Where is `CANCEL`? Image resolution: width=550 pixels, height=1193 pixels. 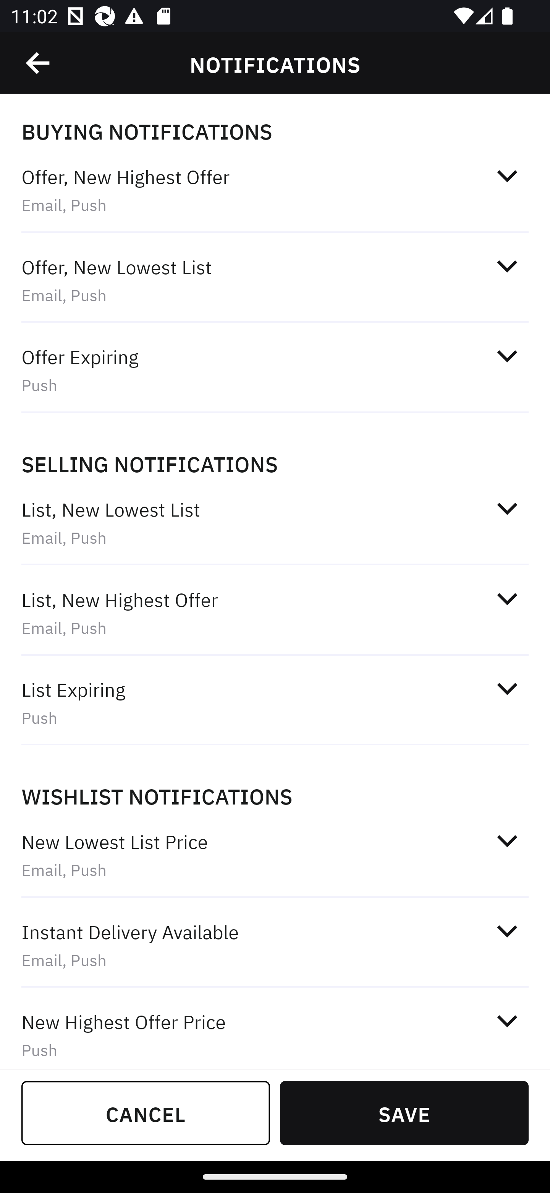
CANCEL is located at coordinates (146, 1113).